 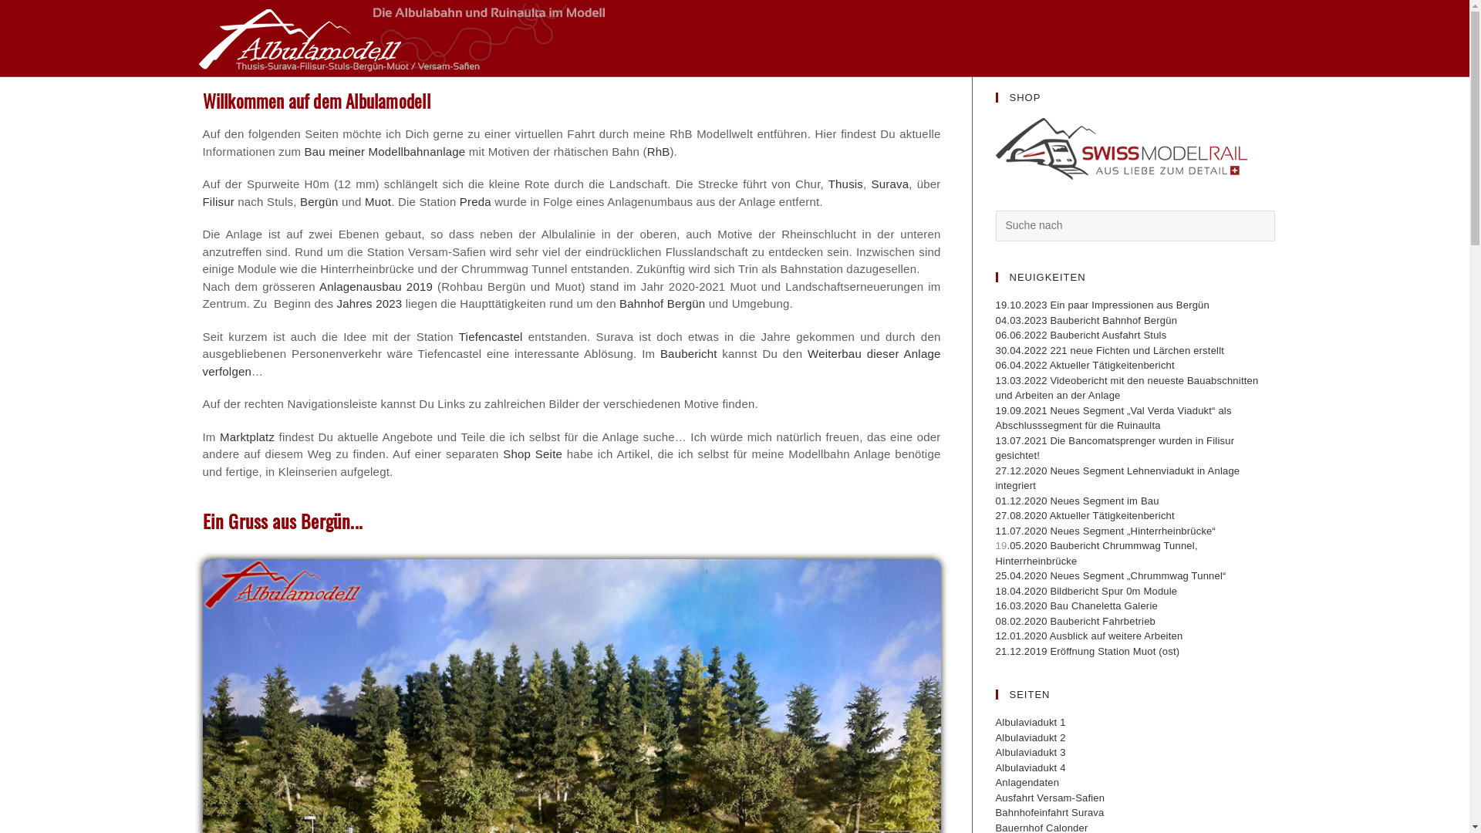 What do you see at coordinates (689, 353) in the screenshot?
I see `Baubericht` at bounding box center [689, 353].